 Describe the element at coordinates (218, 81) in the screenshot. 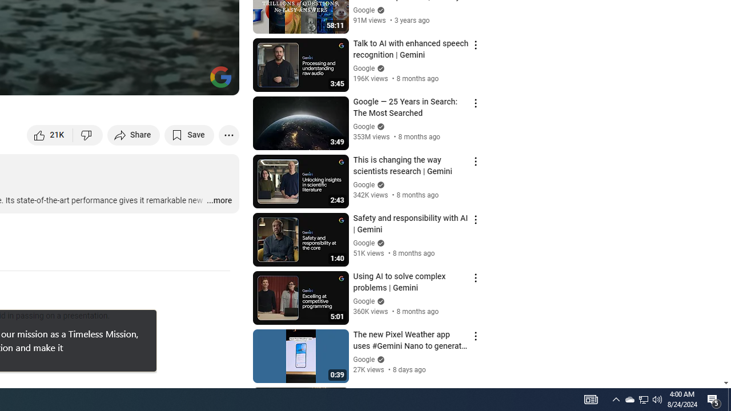

I see `Full screen (f)` at that location.